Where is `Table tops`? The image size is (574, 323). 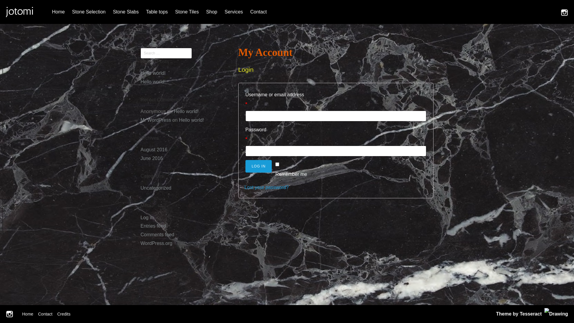
Table tops is located at coordinates (157, 12).